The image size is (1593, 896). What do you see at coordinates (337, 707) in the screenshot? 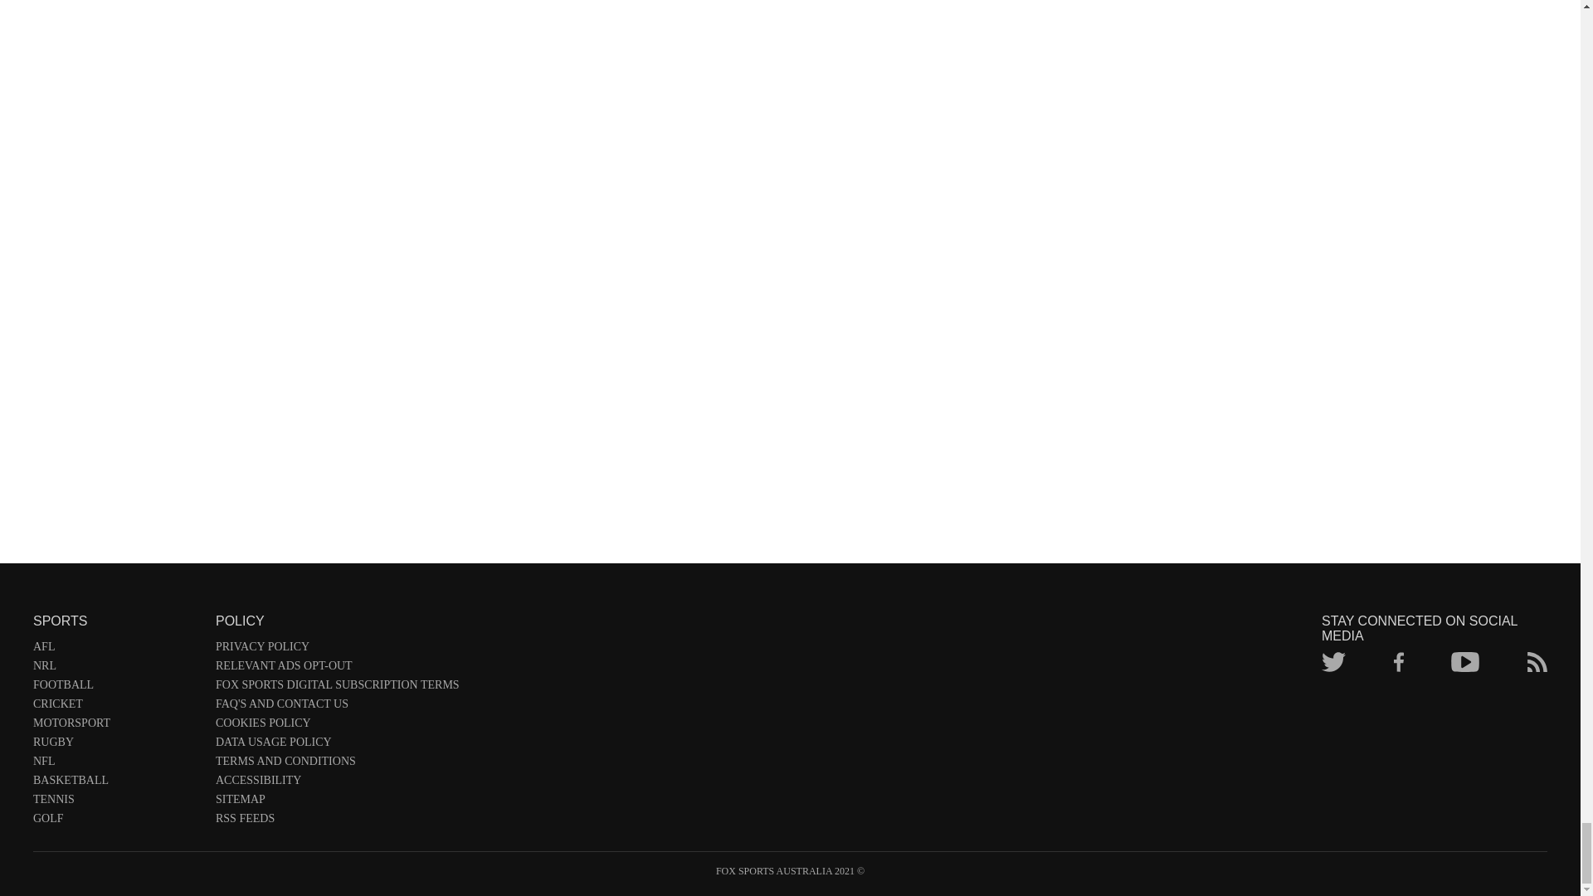
I see `FAQ'S AND CONTACT US` at bounding box center [337, 707].